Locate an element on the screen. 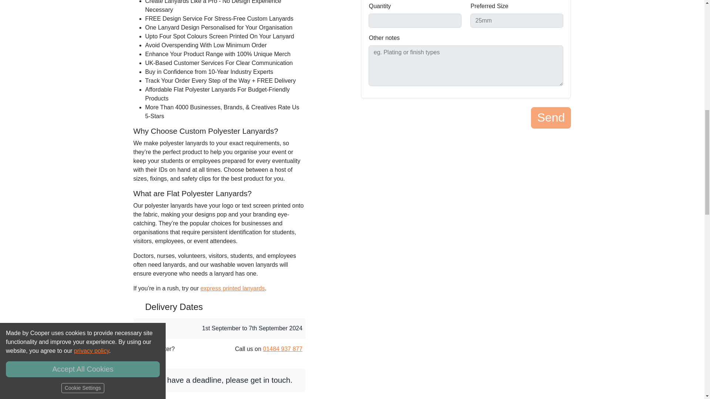 The image size is (710, 399). Send is located at coordinates (551, 117).